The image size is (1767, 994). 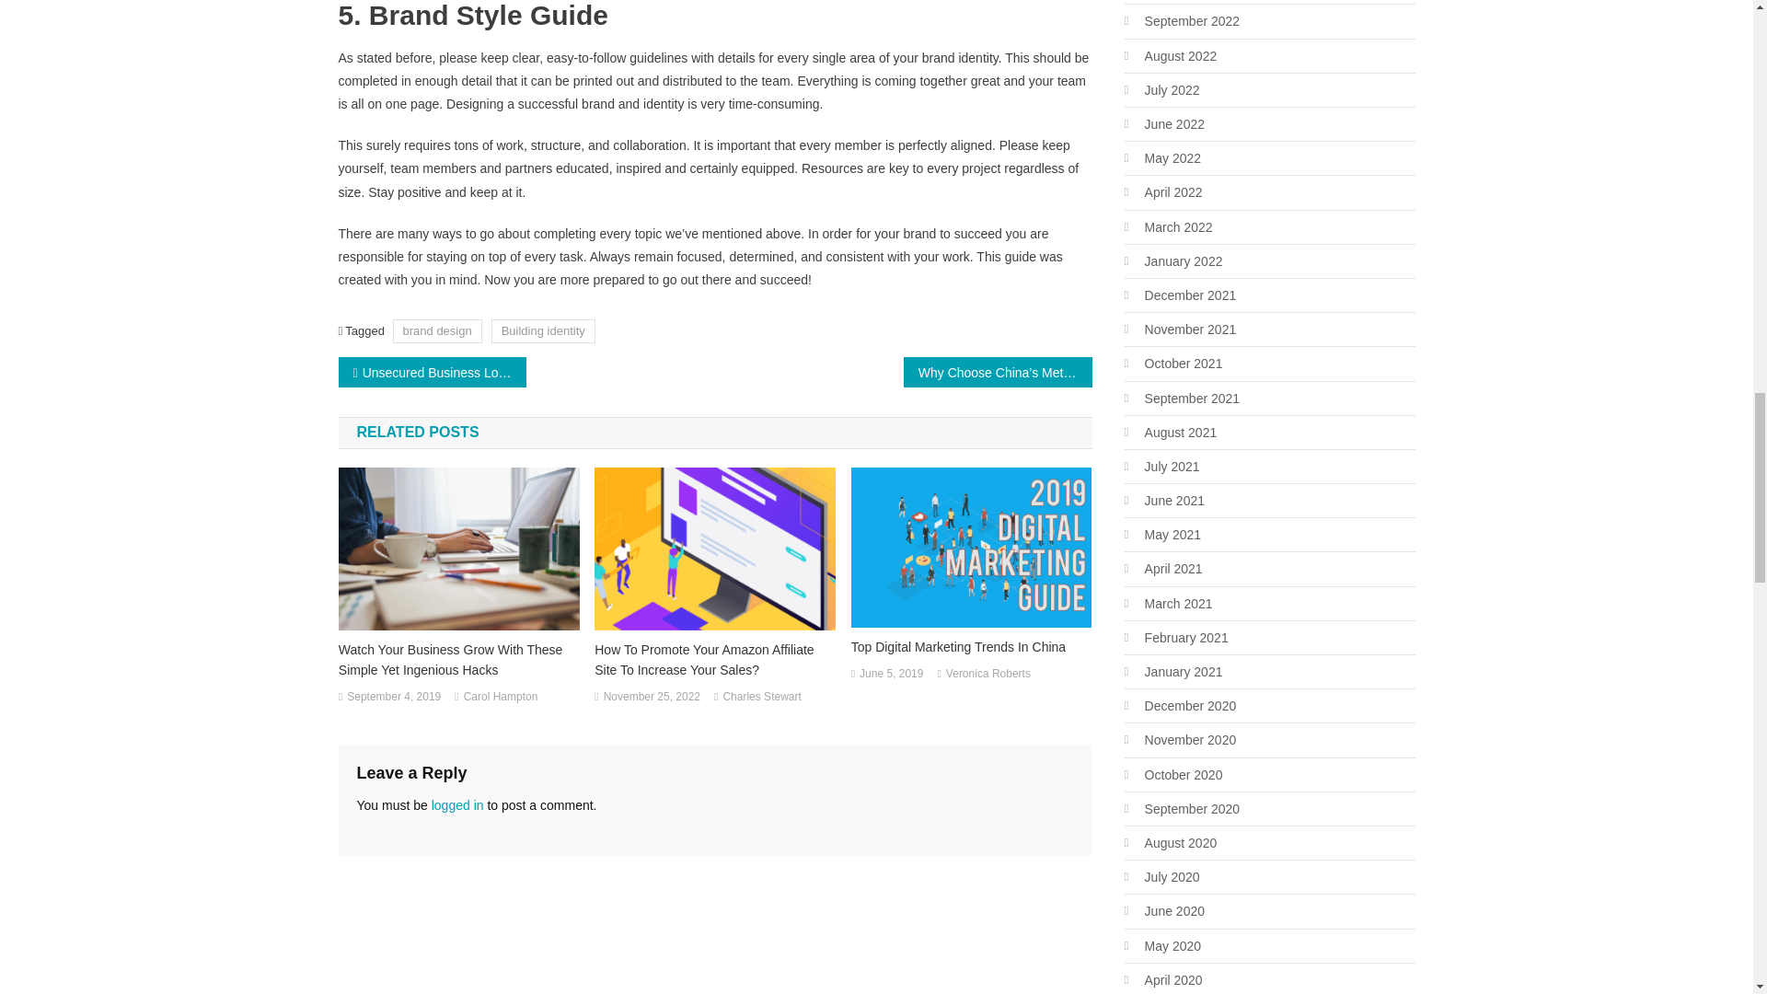 I want to click on Carol Hampton, so click(x=501, y=698).